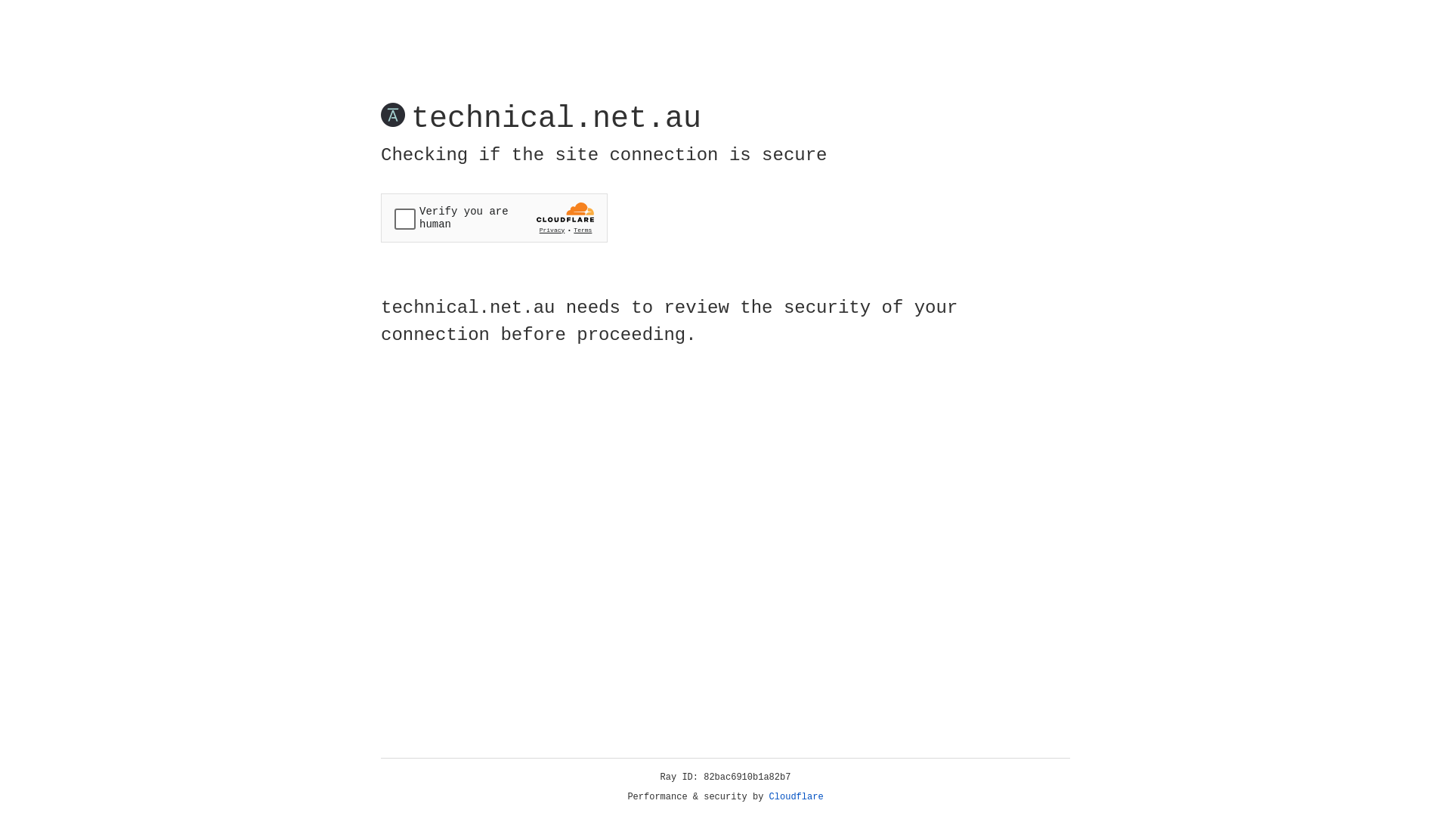  What do you see at coordinates (494, 218) in the screenshot?
I see `Widget containing a Cloudflare security challenge` at bounding box center [494, 218].